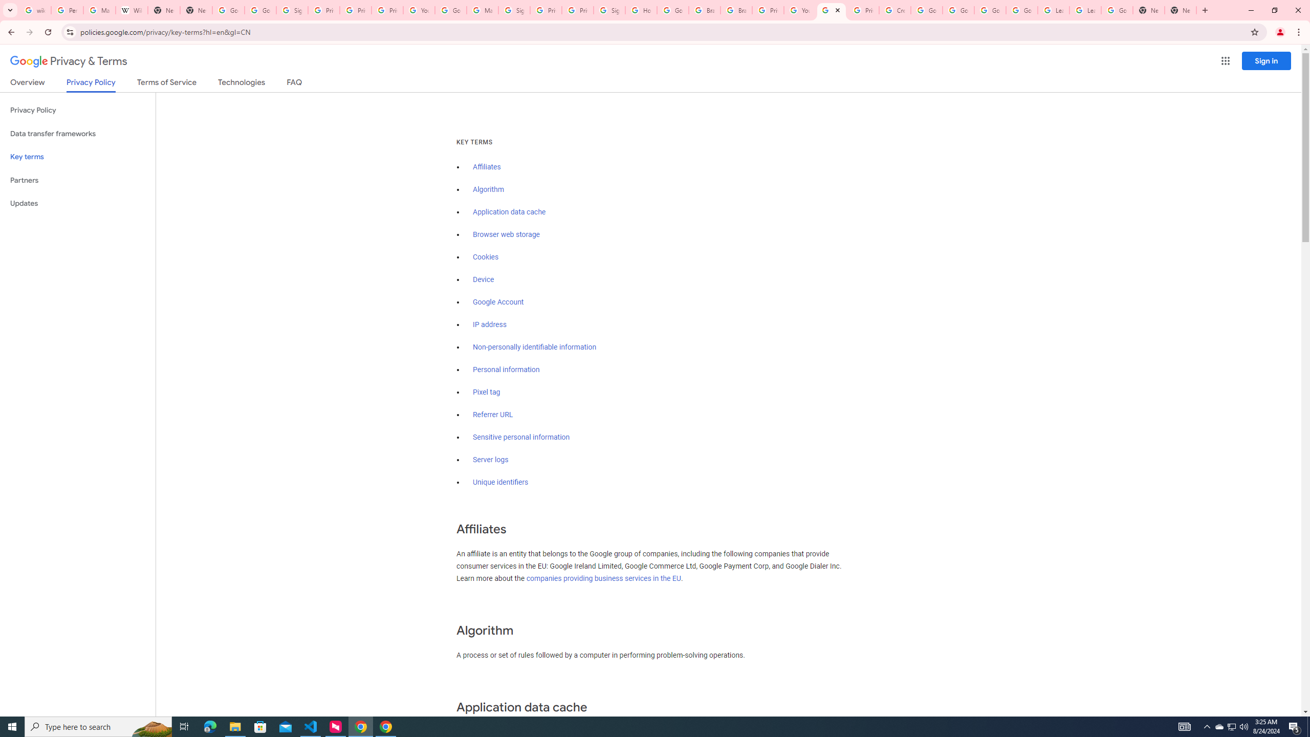 The width and height of the screenshot is (1310, 737). What do you see at coordinates (488, 189) in the screenshot?
I see `Algorithm` at bounding box center [488, 189].